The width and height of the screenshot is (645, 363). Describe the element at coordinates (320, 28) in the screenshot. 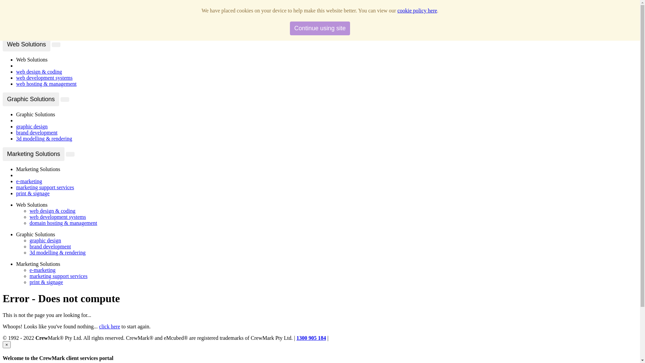

I see `Continue using site` at that location.